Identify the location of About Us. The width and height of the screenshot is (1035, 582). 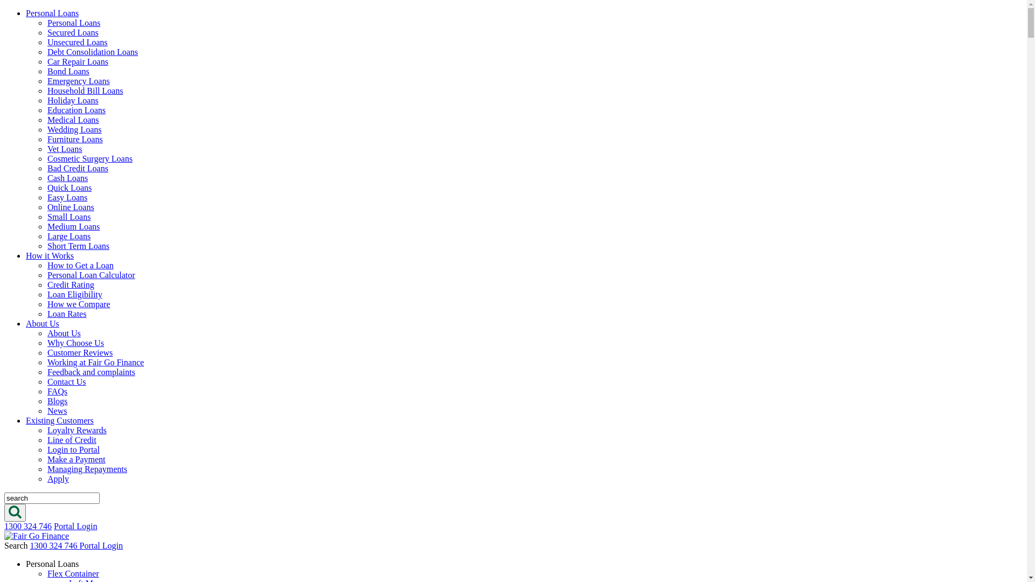
(771, 47).